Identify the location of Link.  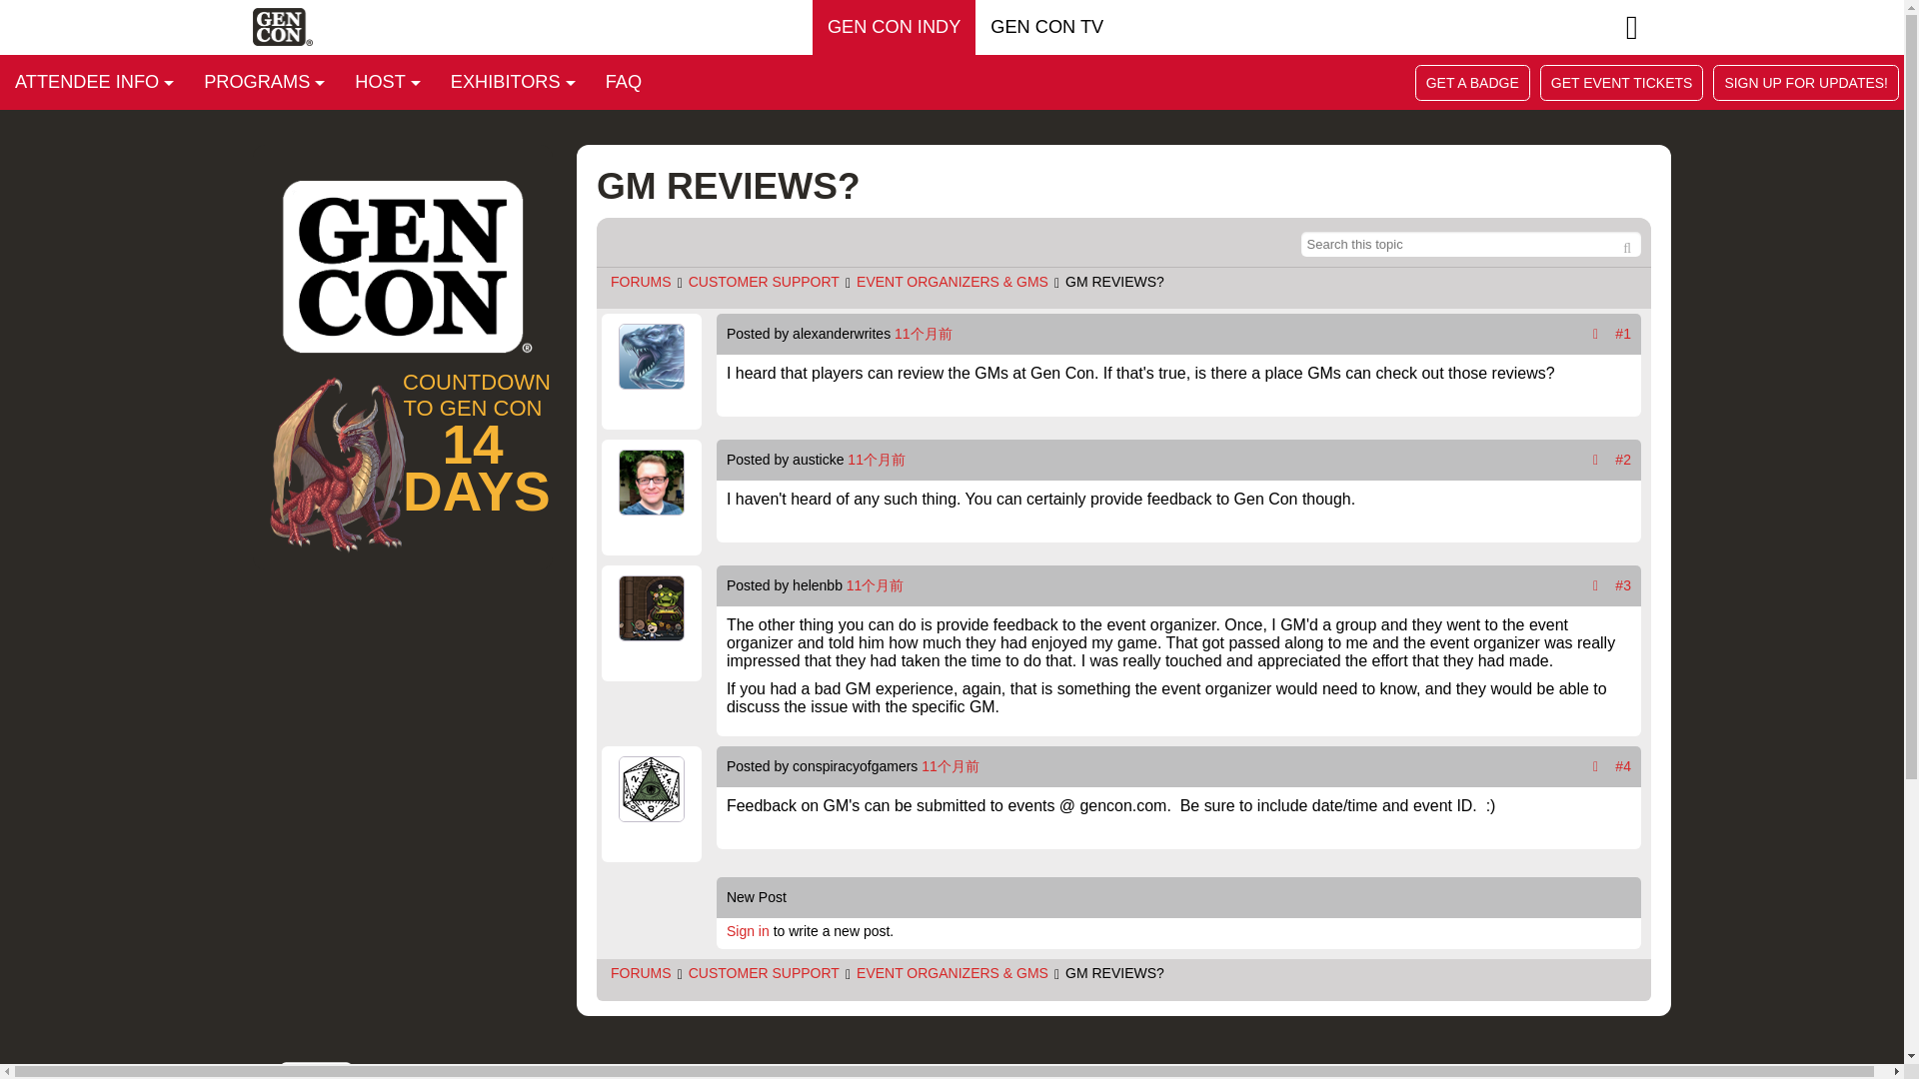
(1623, 334).